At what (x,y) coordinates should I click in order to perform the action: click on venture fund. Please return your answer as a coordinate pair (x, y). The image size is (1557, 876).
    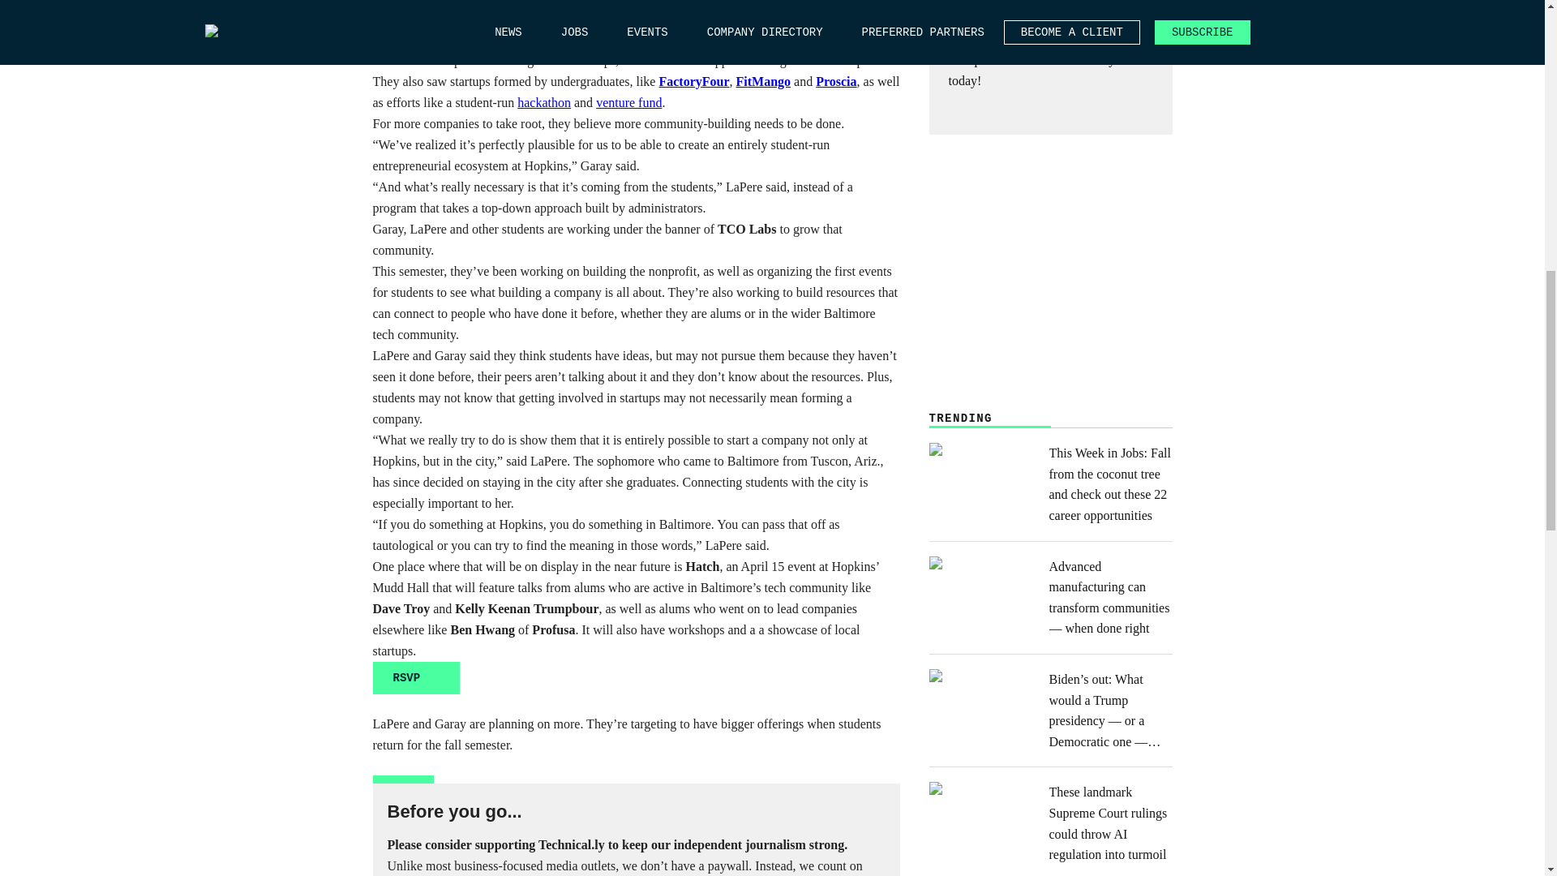
    Looking at the image, I should click on (629, 102).